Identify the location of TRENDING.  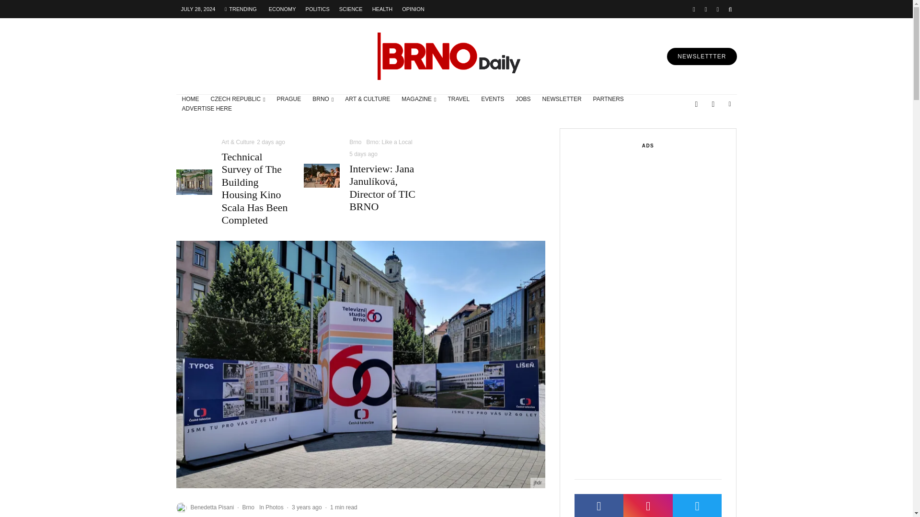
(241, 9).